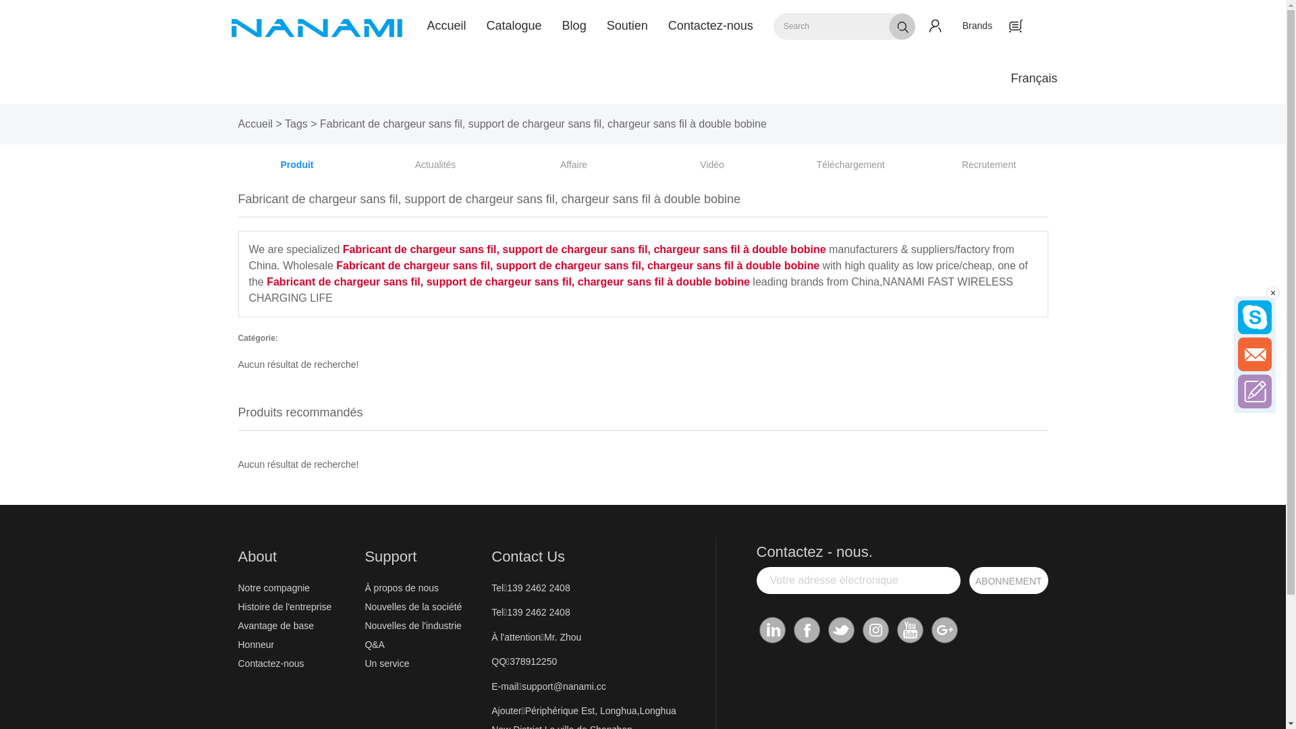 The height and width of the screenshot is (729, 1296). Describe the element at coordinates (296, 124) in the screenshot. I see `Tags` at that location.